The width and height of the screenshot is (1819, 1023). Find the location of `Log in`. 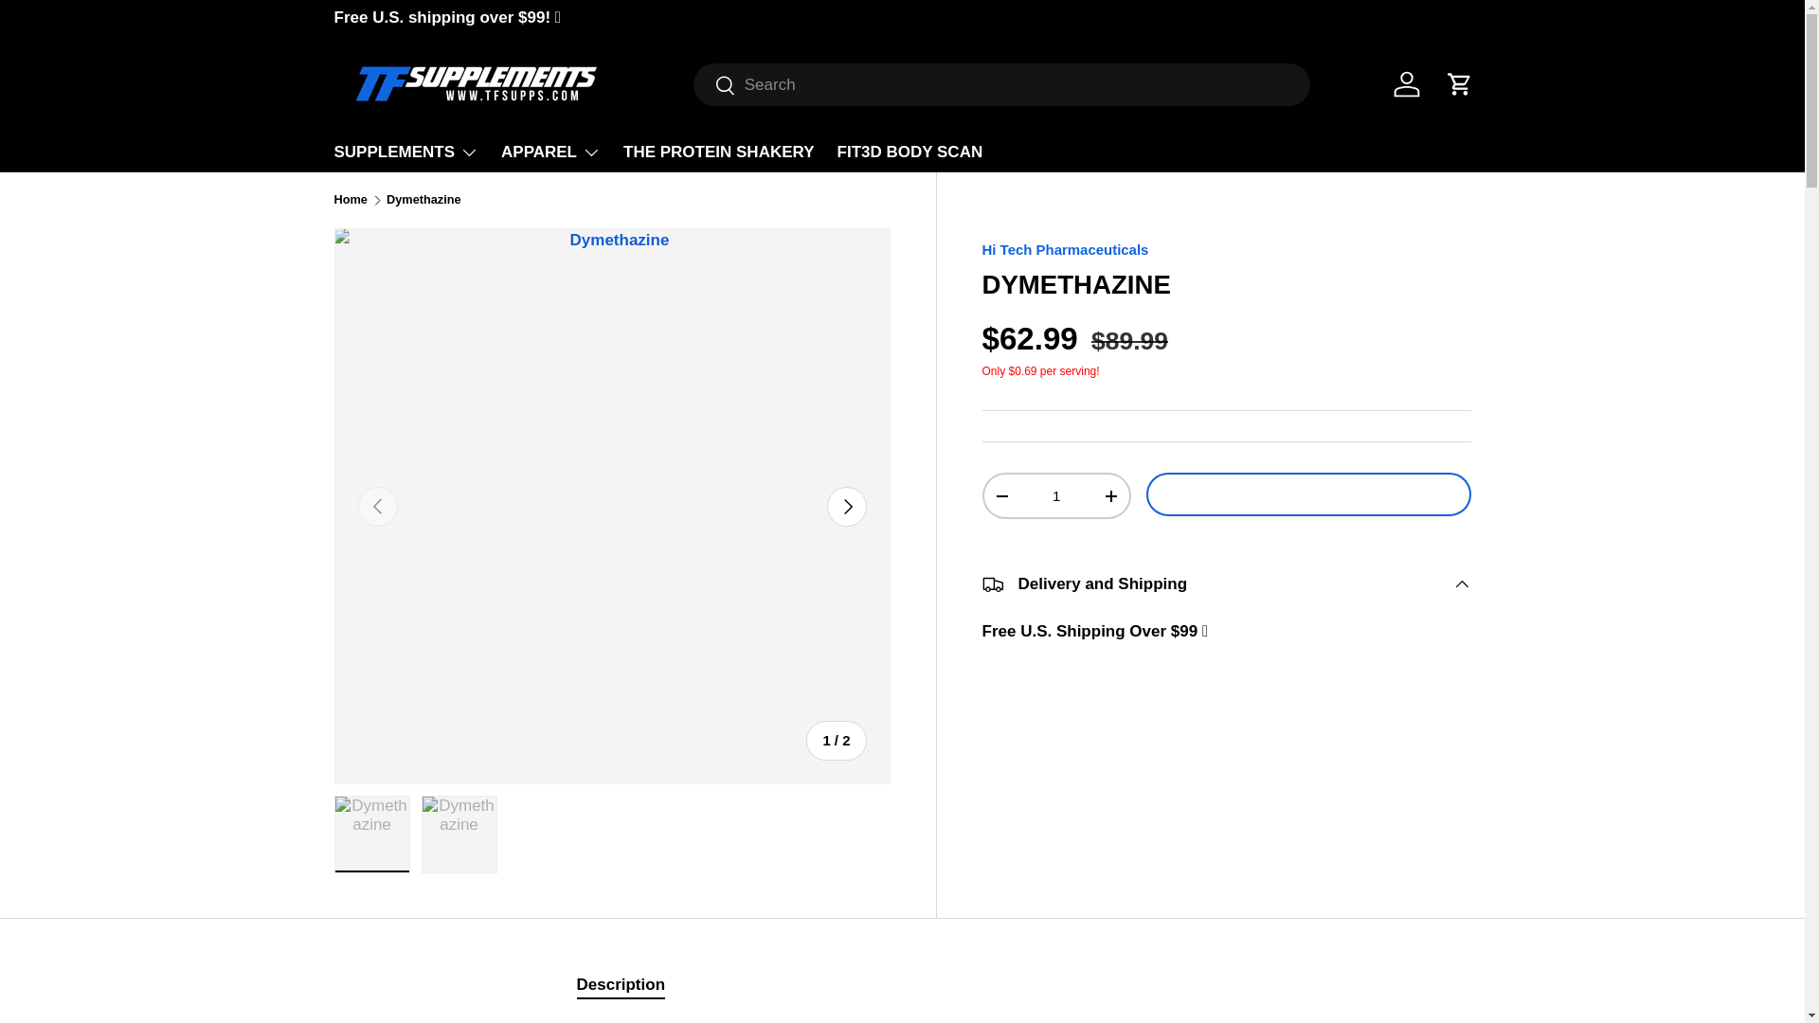

Log in is located at coordinates (1405, 83).